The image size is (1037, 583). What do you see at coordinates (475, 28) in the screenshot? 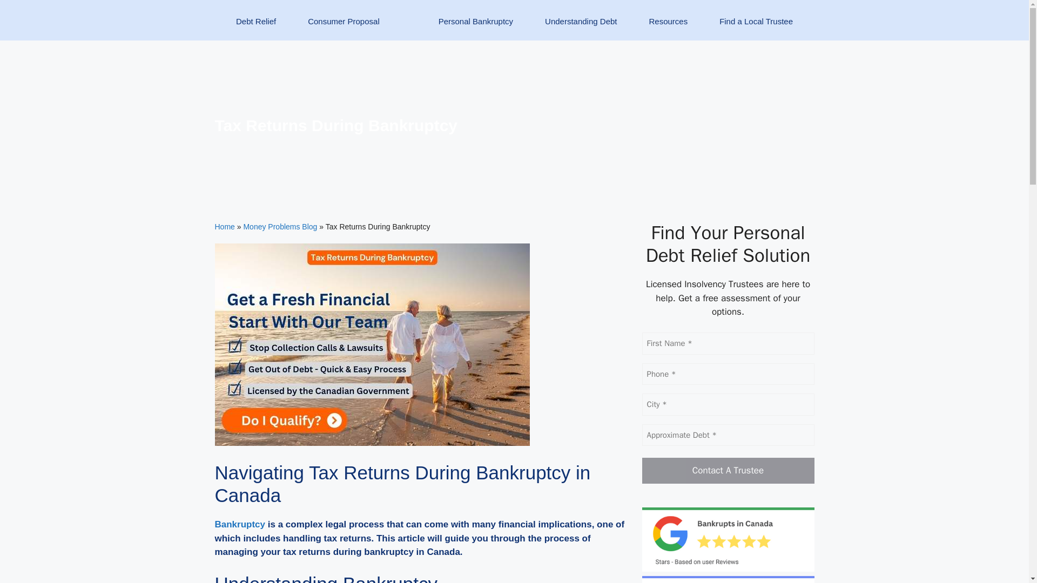
I see `Personal Bankruptcy` at bounding box center [475, 28].